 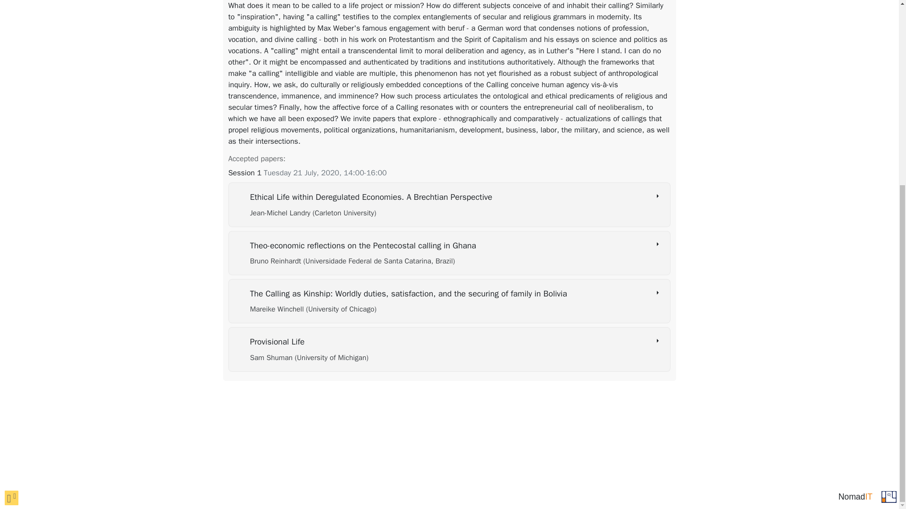 I want to click on Author, so click(x=352, y=261).